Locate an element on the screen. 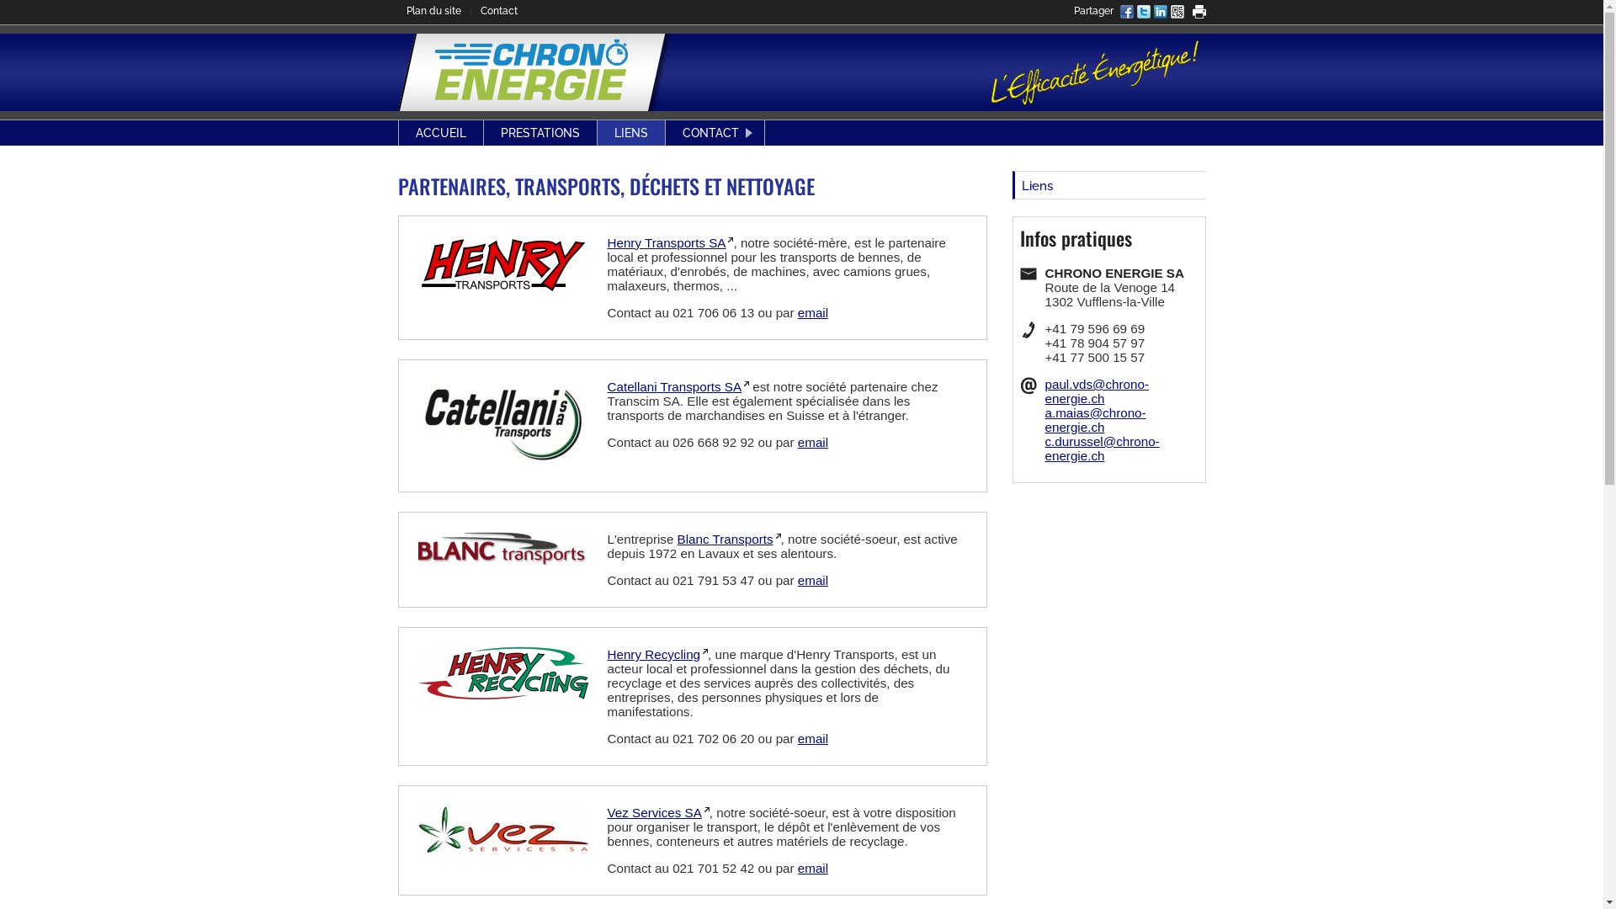 This screenshot has width=1616, height=909. Henry Recycling is located at coordinates (658, 655).